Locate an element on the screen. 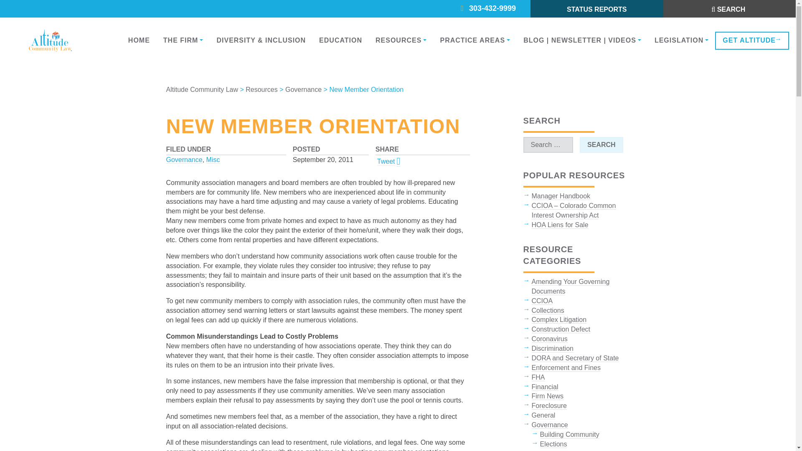 This screenshot has height=451, width=802. Governance is located at coordinates (184, 160).